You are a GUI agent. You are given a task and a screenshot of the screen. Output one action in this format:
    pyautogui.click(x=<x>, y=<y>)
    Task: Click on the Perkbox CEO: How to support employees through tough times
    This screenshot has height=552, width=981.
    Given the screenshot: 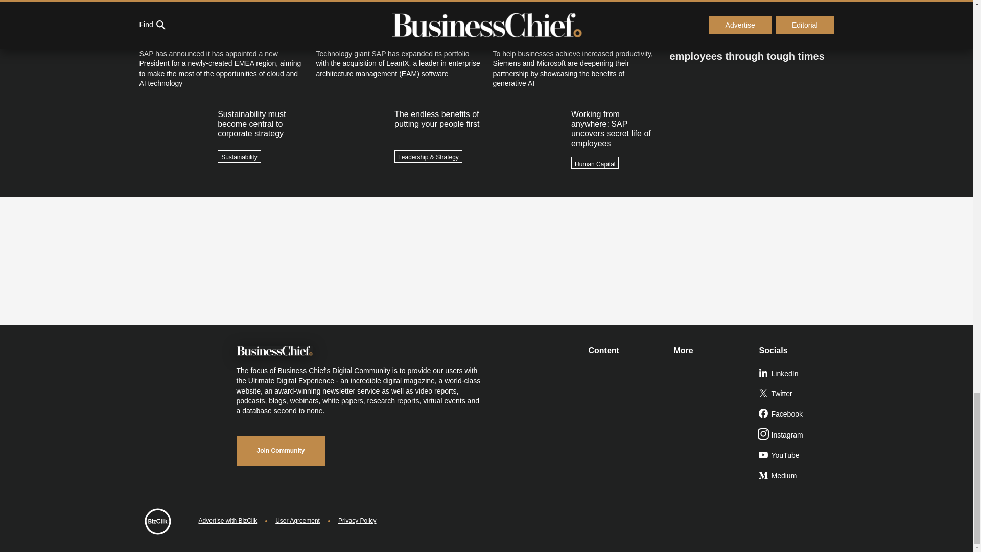 What is the action you would take?
    pyautogui.click(x=751, y=45)
    